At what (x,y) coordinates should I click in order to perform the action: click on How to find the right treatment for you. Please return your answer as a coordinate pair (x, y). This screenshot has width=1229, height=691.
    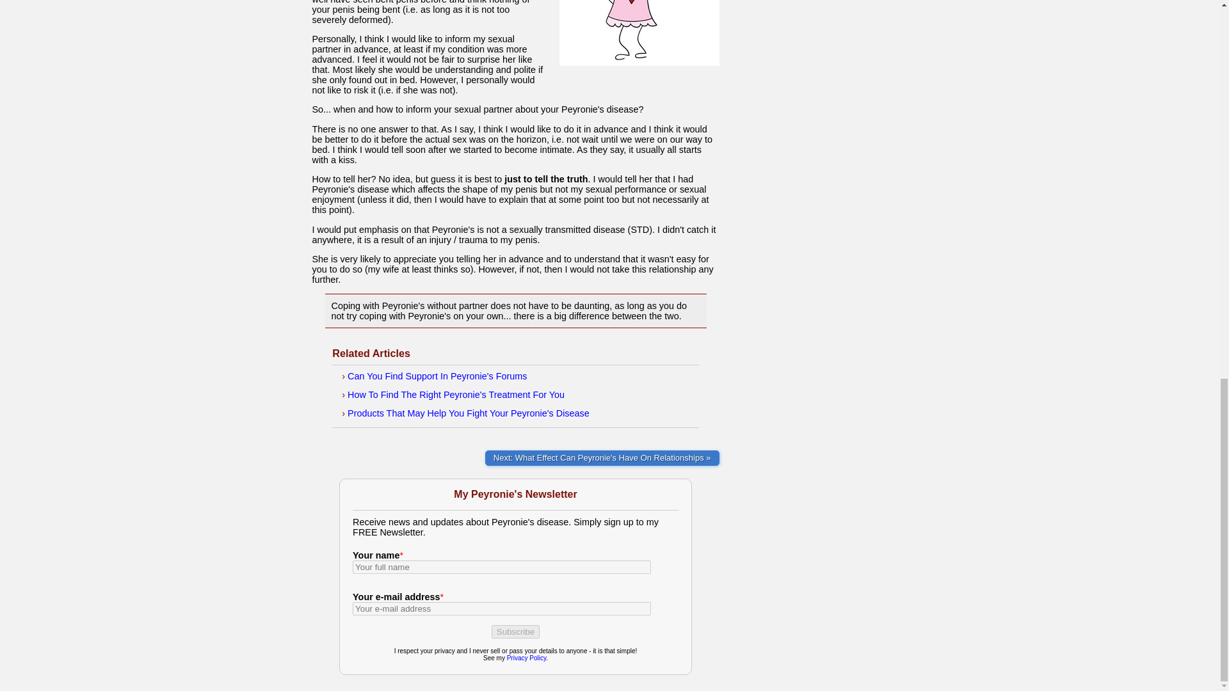
    Looking at the image, I should click on (456, 395).